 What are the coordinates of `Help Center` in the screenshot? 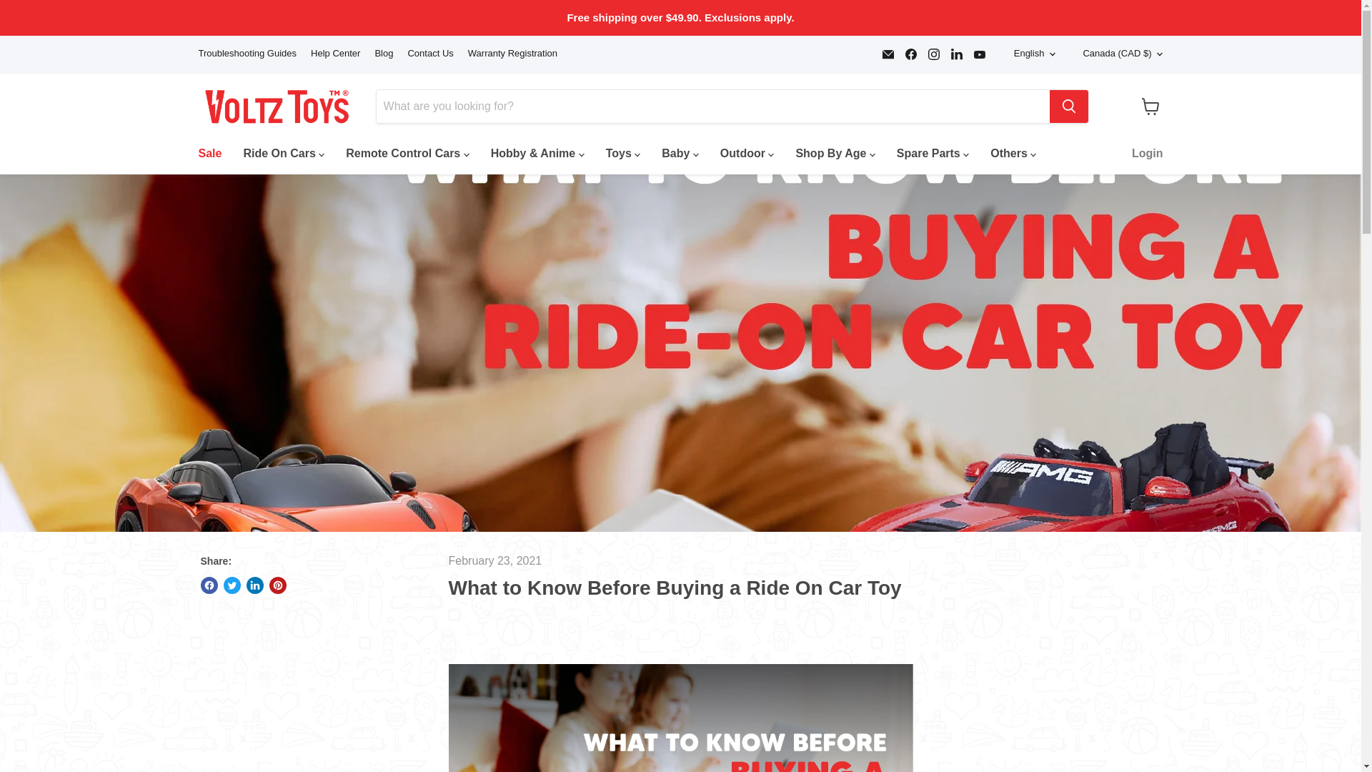 It's located at (335, 54).